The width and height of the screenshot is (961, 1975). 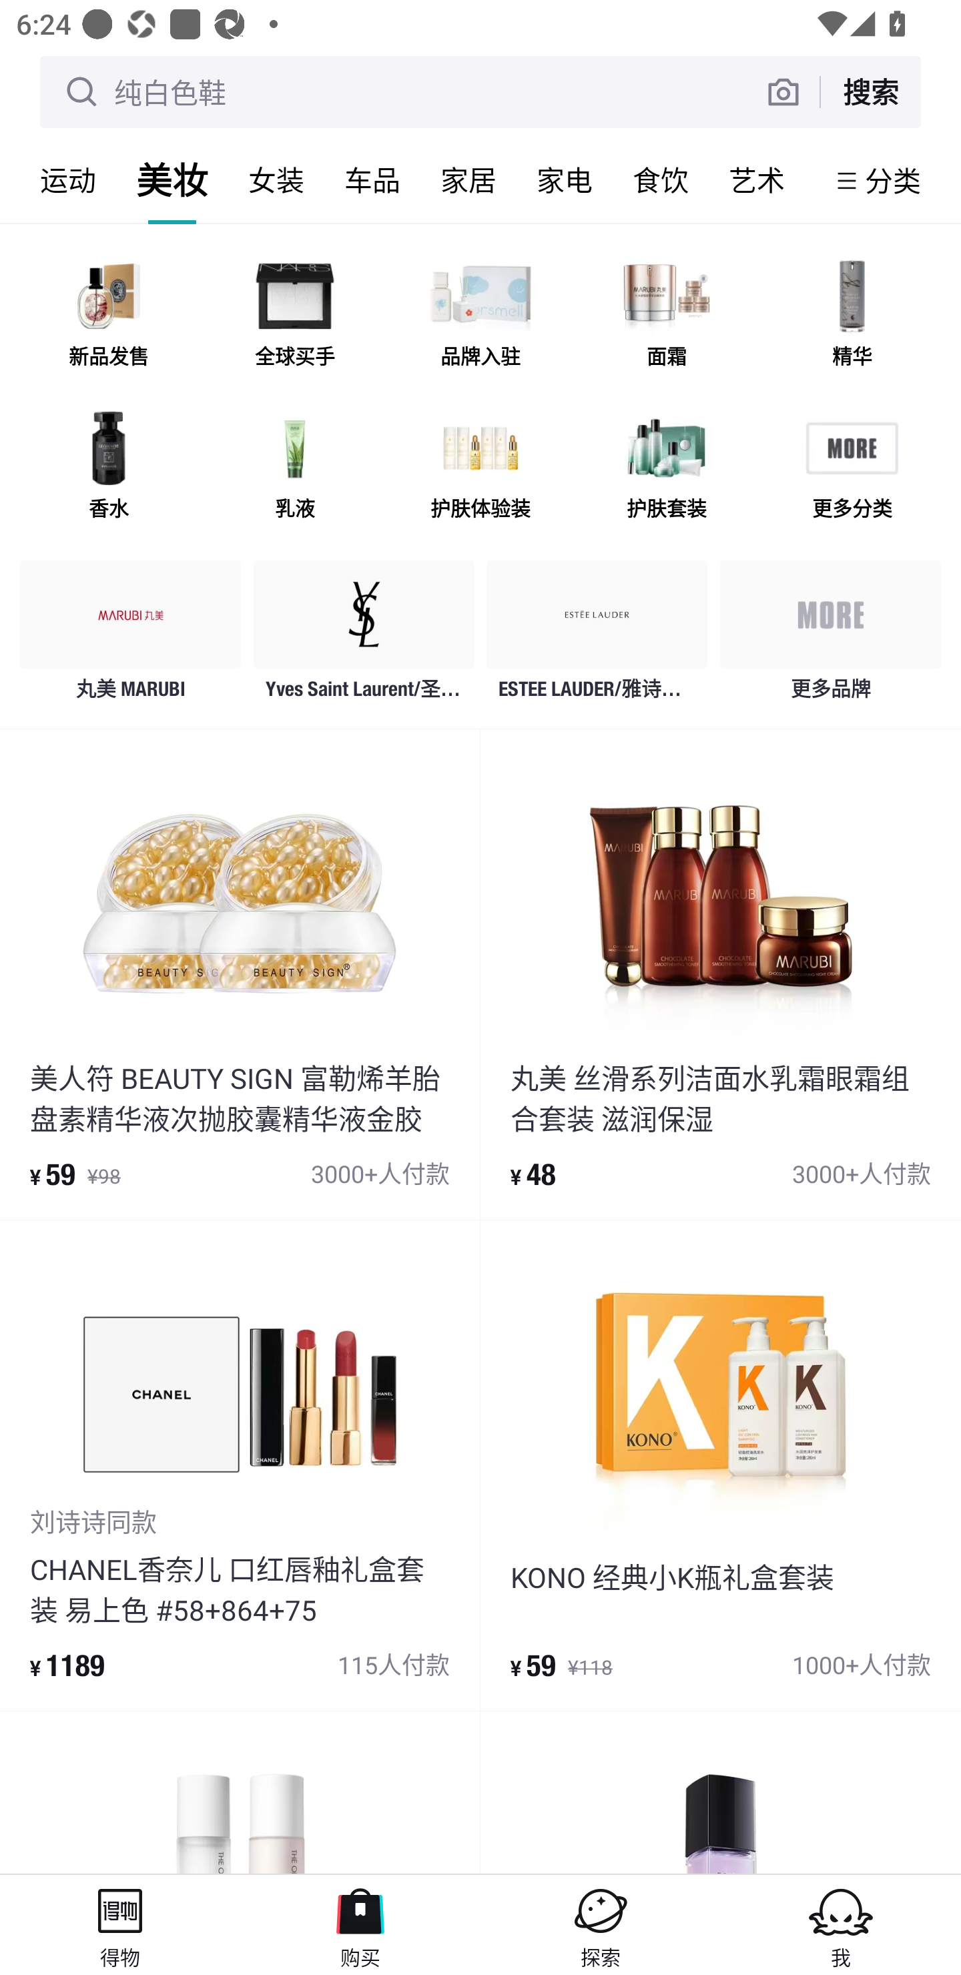 What do you see at coordinates (721, 1465) in the screenshot?
I see `product_item KONO 经典小K瓶礼盒套装 ¥ 59 ¥118 1000+人付款` at bounding box center [721, 1465].